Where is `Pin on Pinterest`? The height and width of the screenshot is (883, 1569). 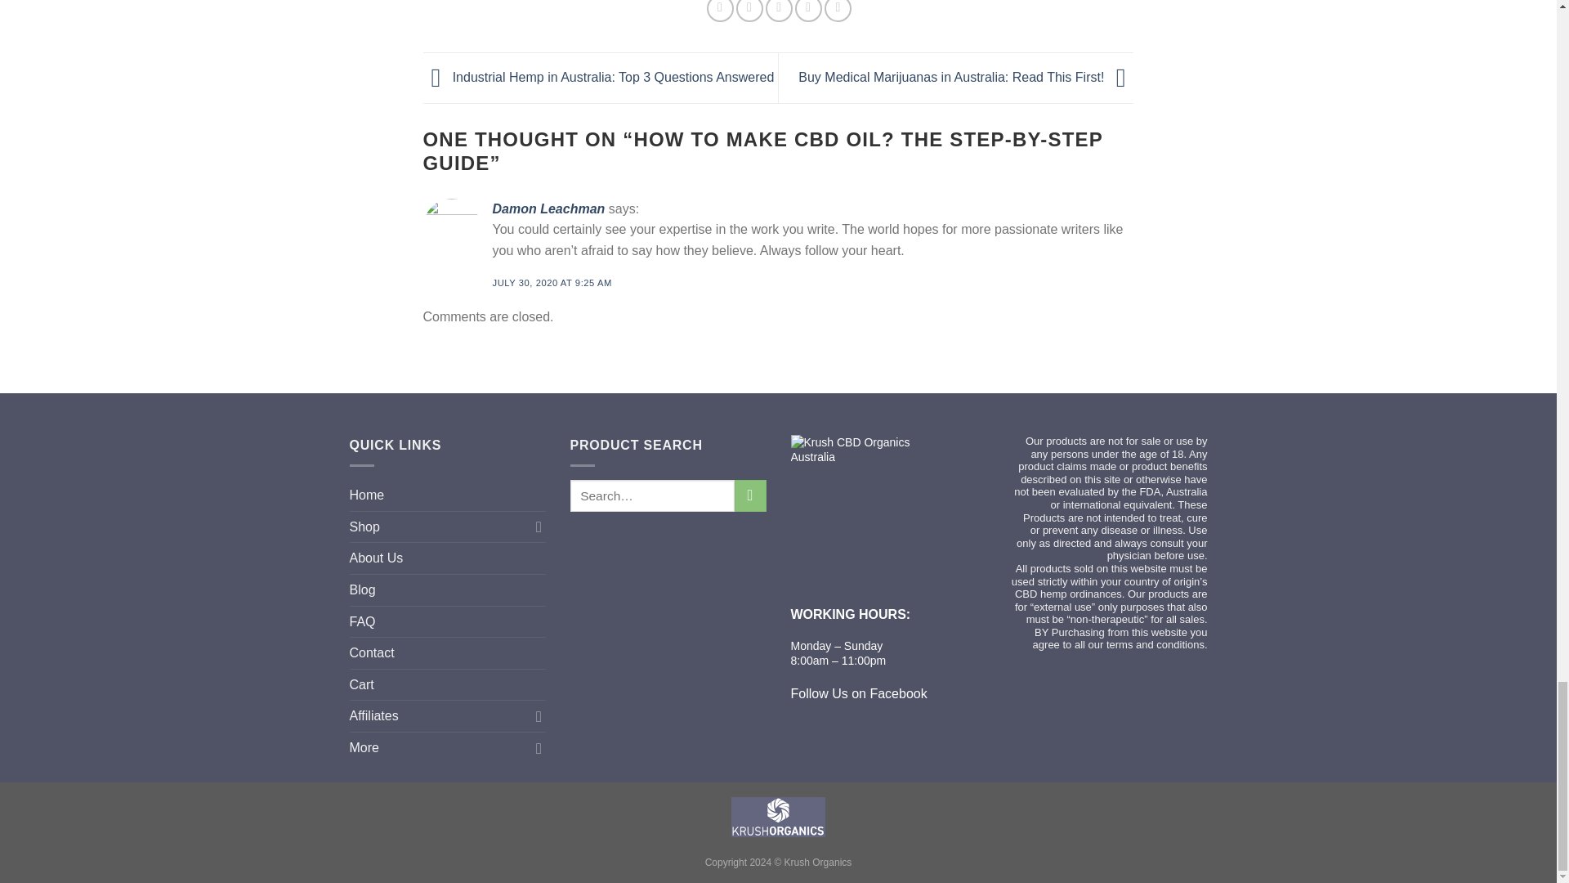
Pin on Pinterest is located at coordinates (809, 11).